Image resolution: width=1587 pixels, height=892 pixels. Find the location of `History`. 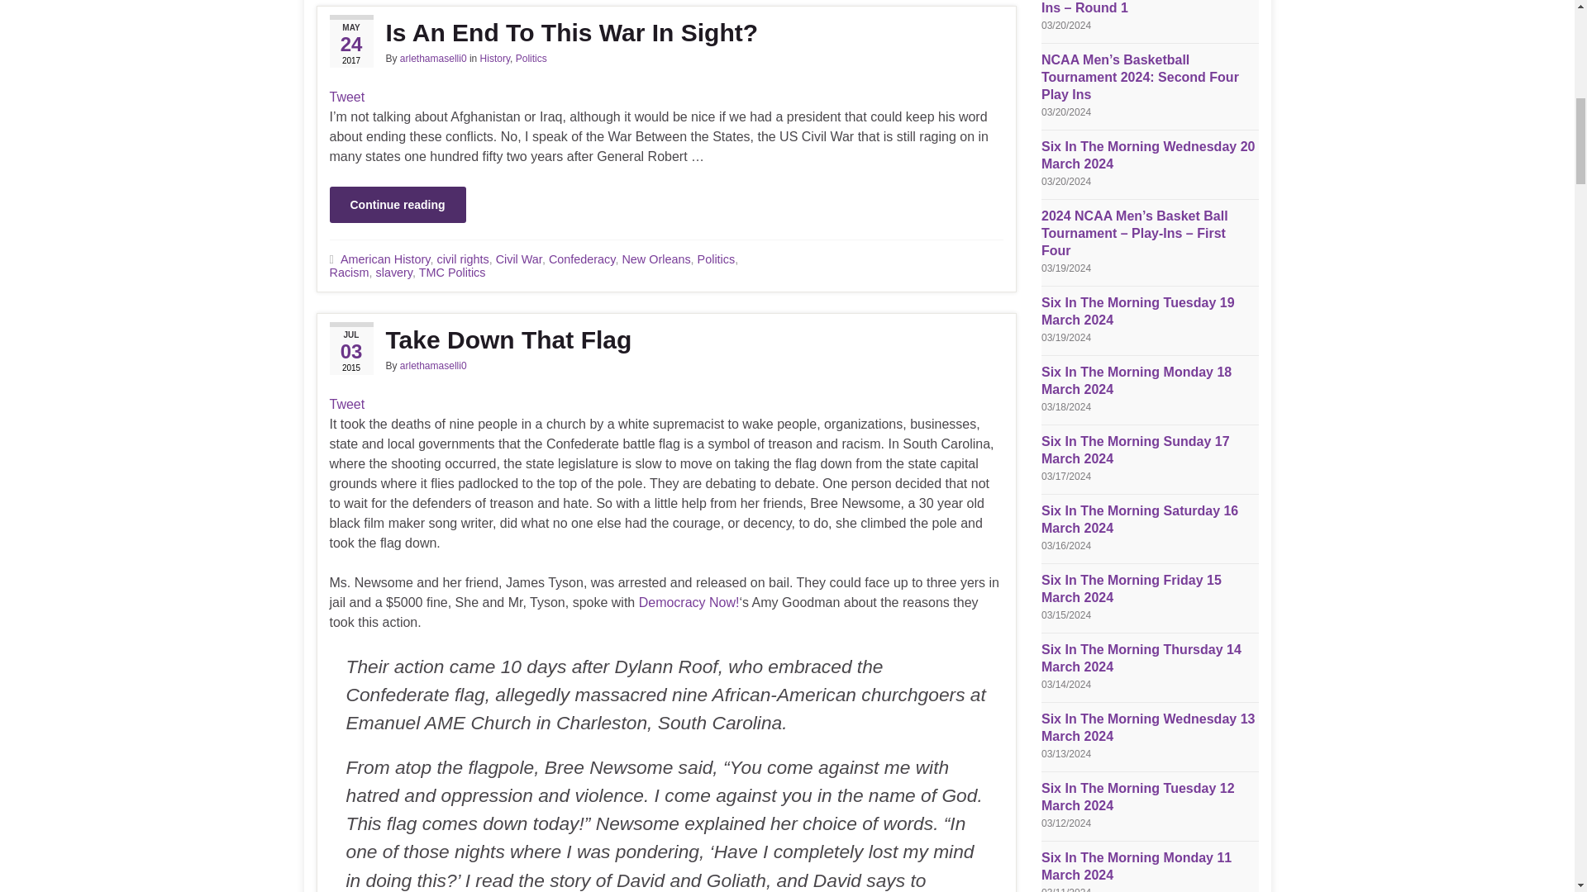

History is located at coordinates (494, 58).